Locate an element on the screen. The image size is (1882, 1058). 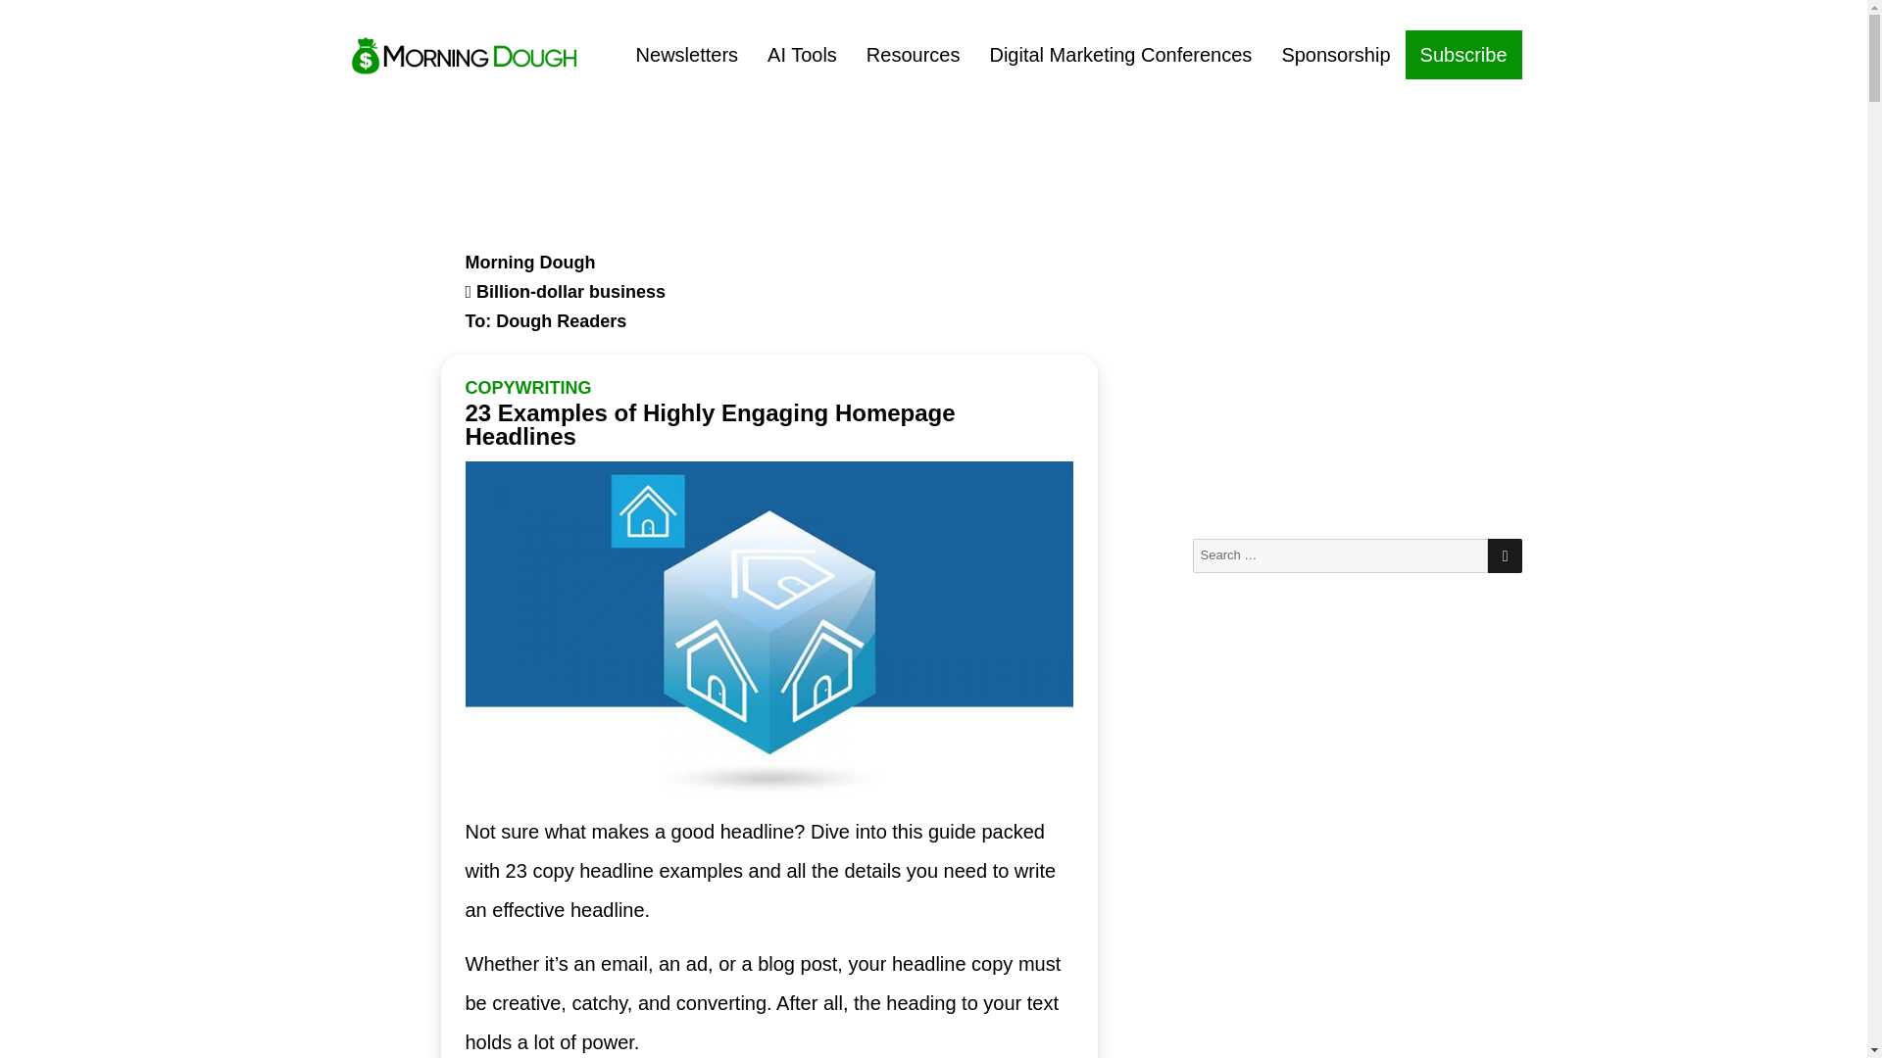
Digital Marketing Conferences is located at coordinates (1120, 55).